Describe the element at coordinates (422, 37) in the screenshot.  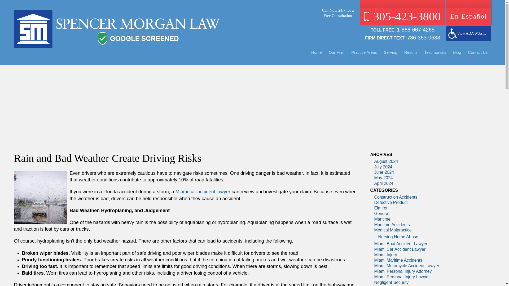
I see `786-353-0688` at that location.